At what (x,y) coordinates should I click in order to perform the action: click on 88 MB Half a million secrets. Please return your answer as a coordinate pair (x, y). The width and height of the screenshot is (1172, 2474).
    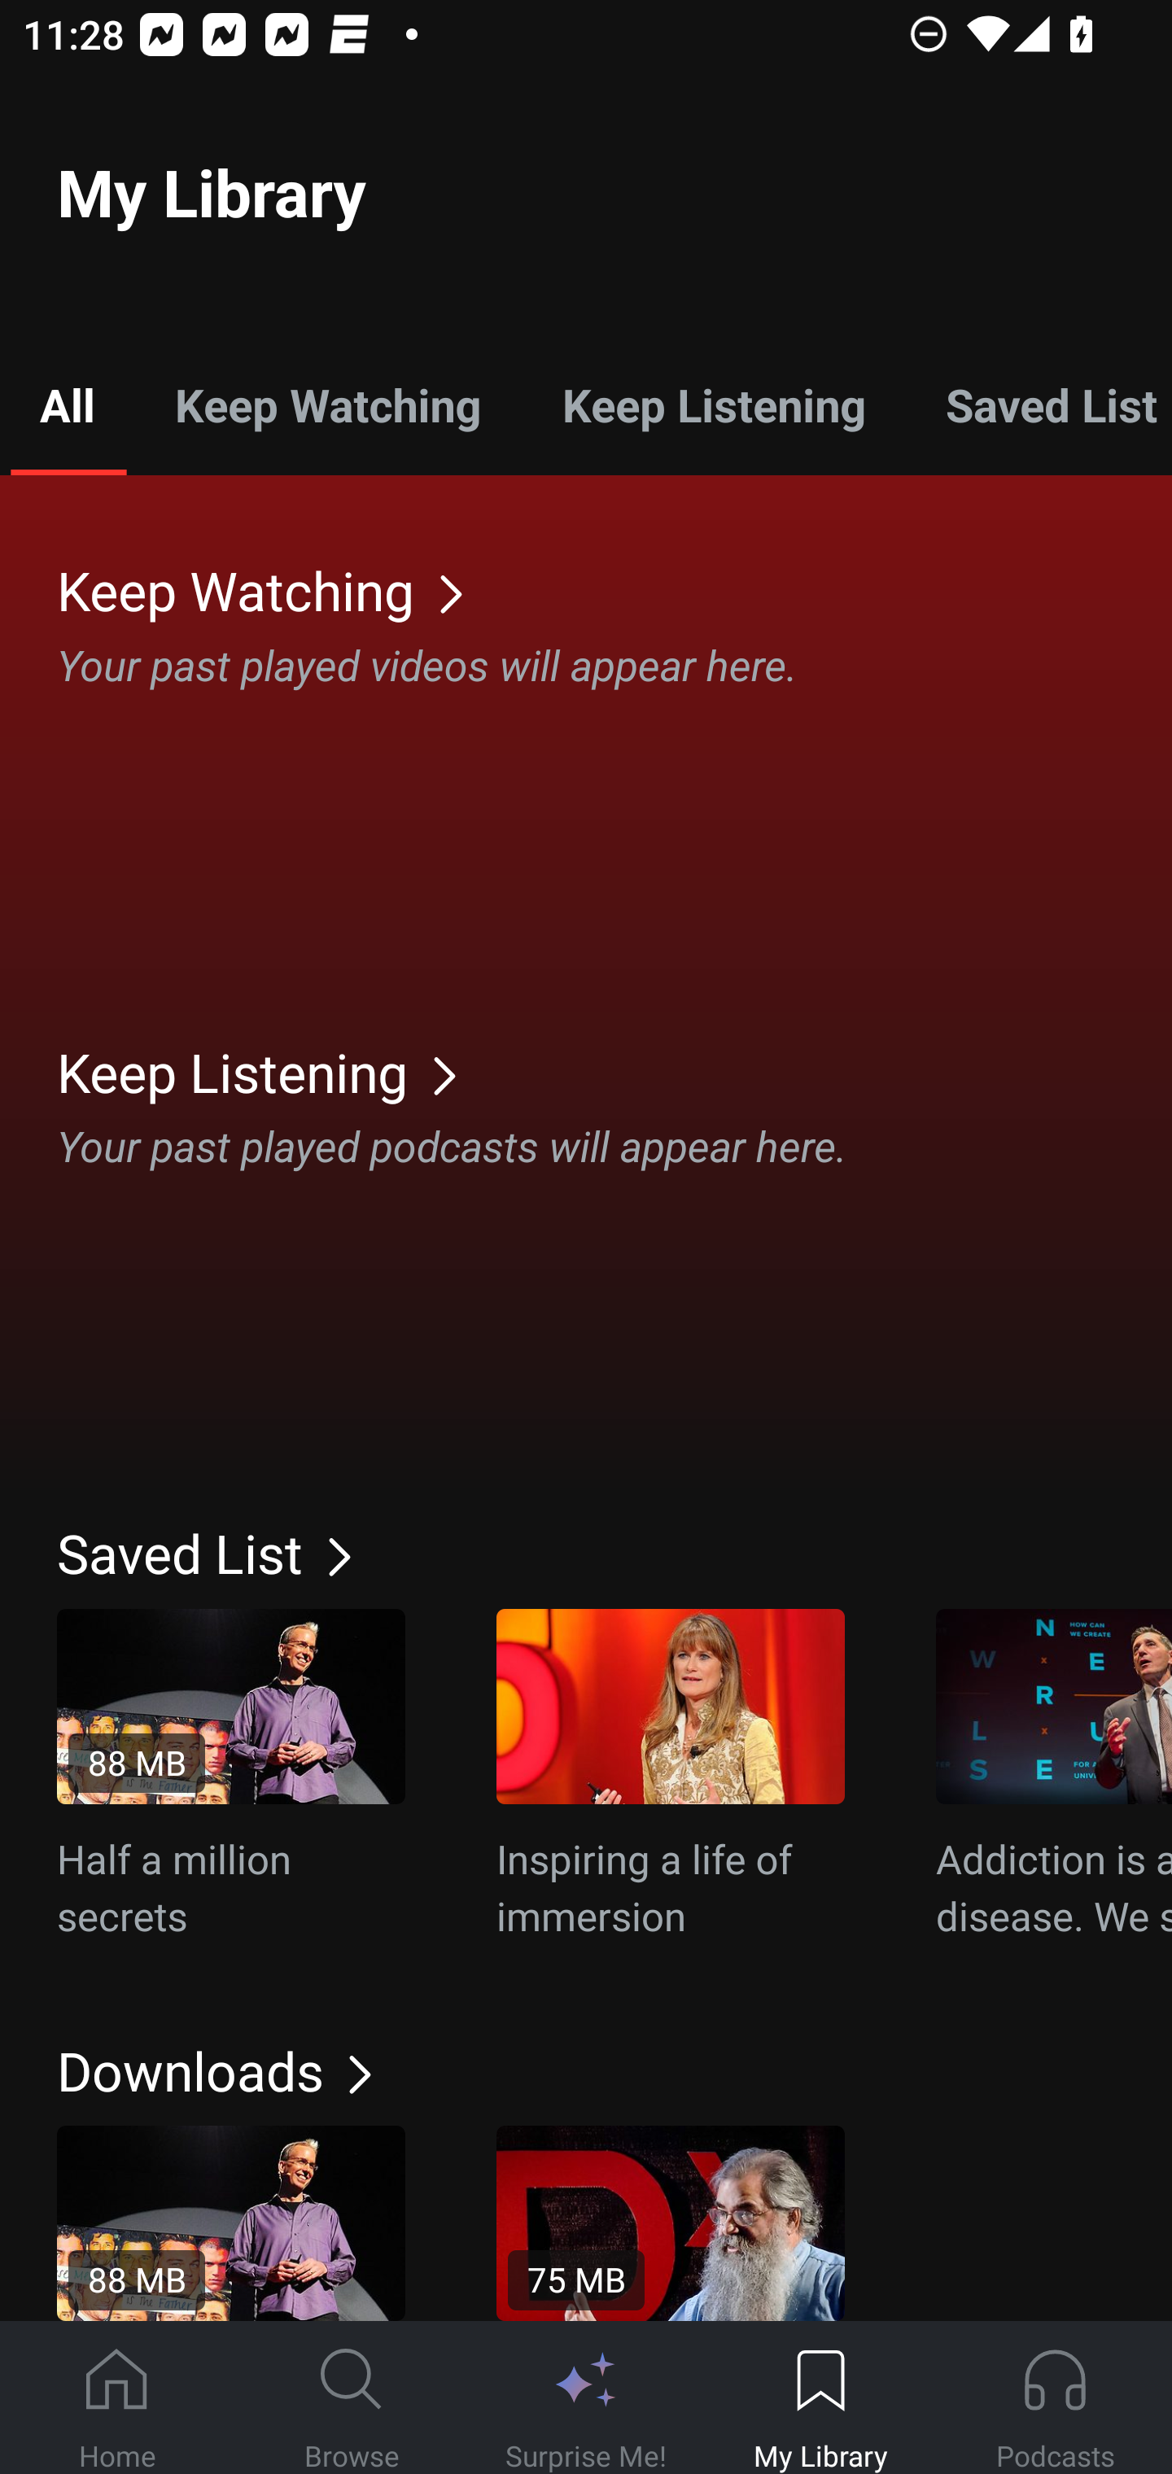
    Looking at the image, I should click on (231, 1776).